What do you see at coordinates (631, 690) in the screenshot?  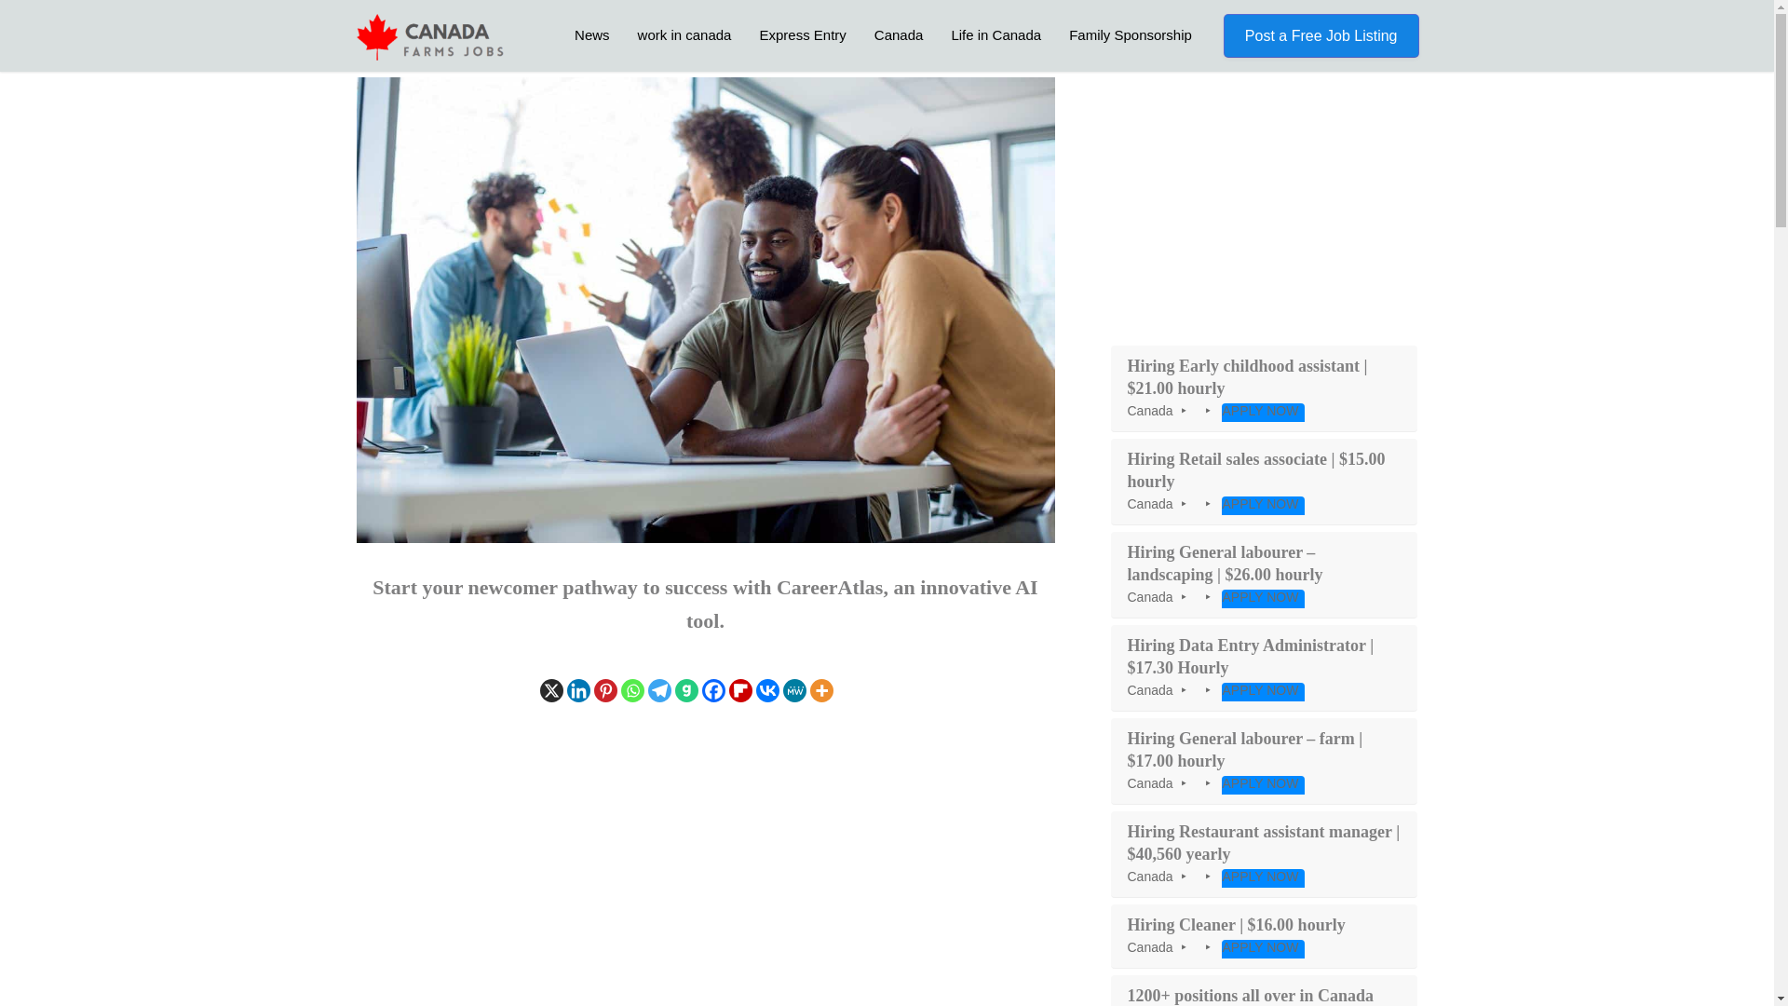 I see `Whatsapp` at bounding box center [631, 690].